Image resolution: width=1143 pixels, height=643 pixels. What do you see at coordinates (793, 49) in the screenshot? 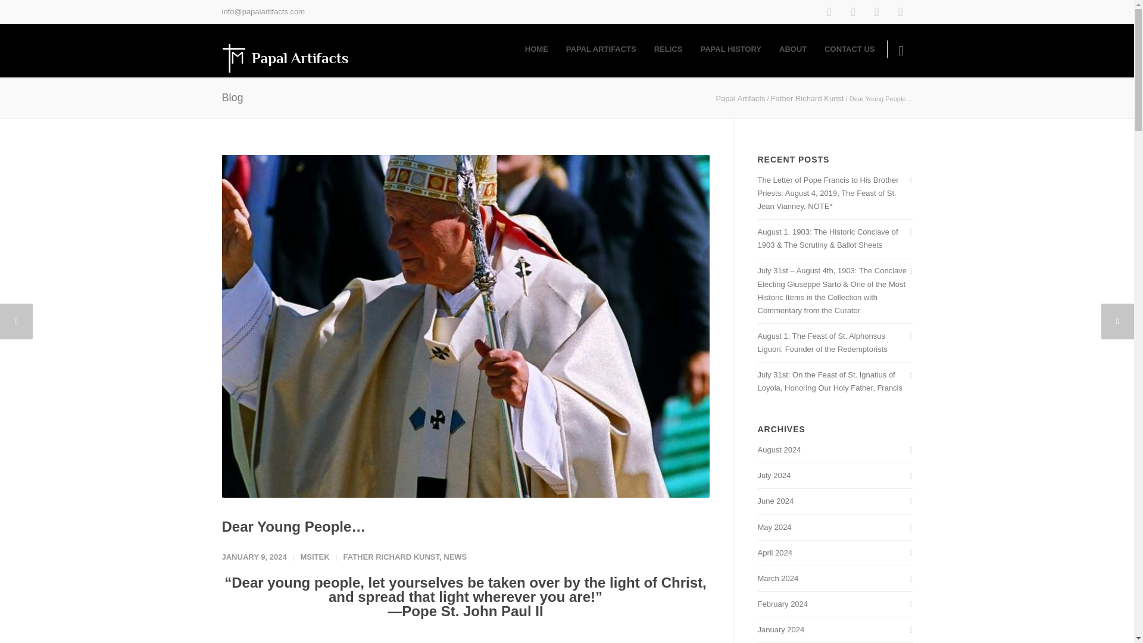
I see `ABOUT` at bounding box center [793, 49].